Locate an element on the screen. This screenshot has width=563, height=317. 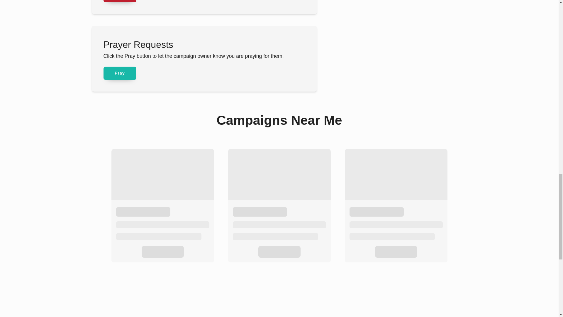
Pray is located at coordinates (120, 73).